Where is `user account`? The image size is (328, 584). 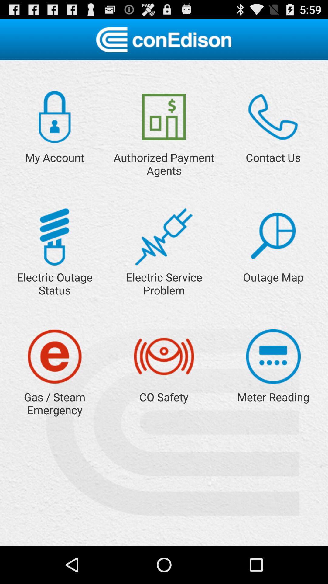
user account is located at coordinates (55, 117).